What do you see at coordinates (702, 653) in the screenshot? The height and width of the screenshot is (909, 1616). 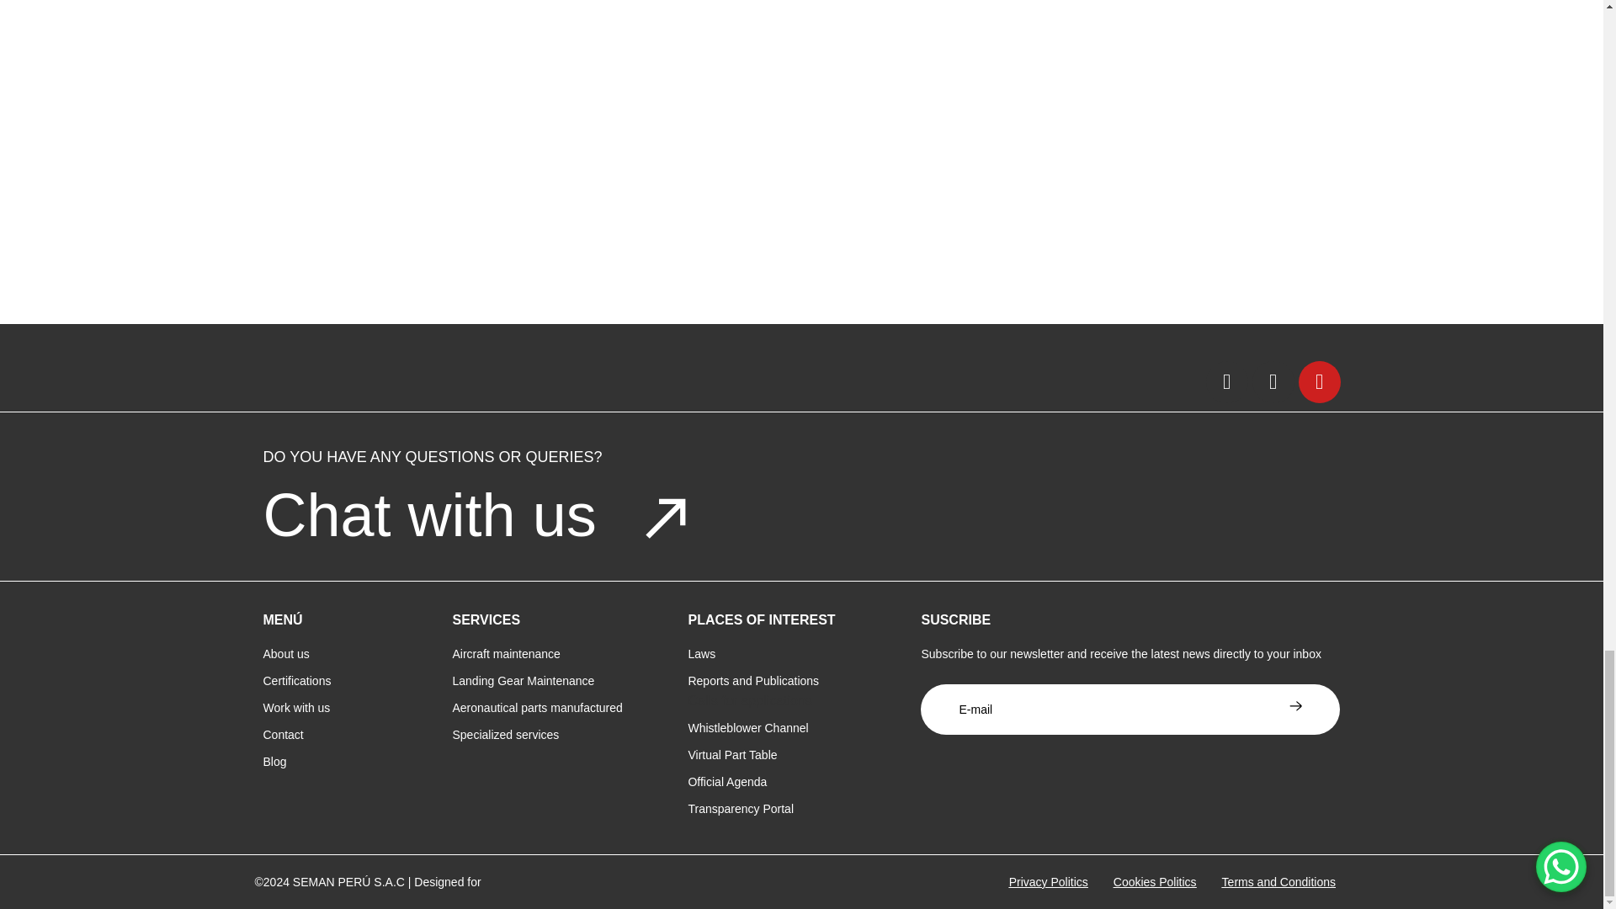 I see `Laws` at bounding box center [702, 653].